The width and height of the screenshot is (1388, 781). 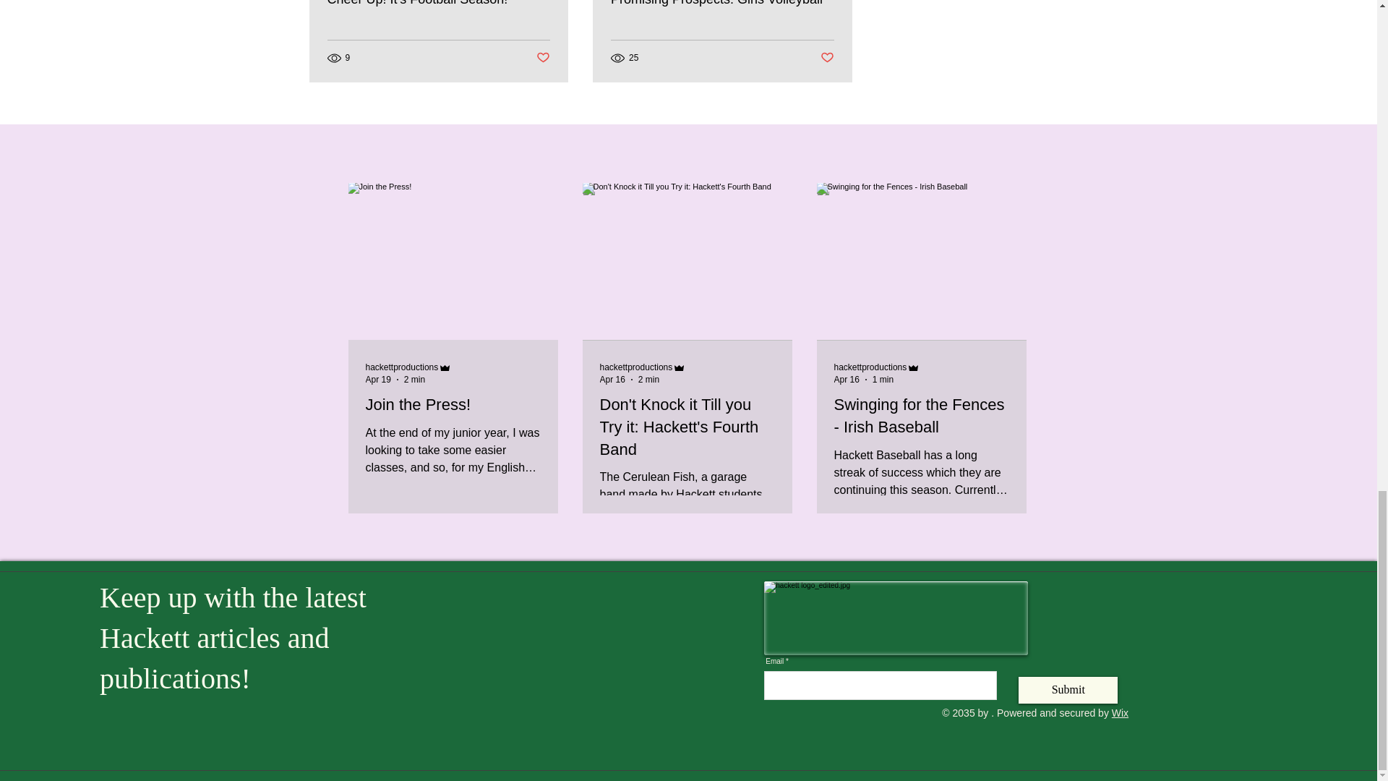 I want to click on Join the Press!, so click(x=453, y=405).